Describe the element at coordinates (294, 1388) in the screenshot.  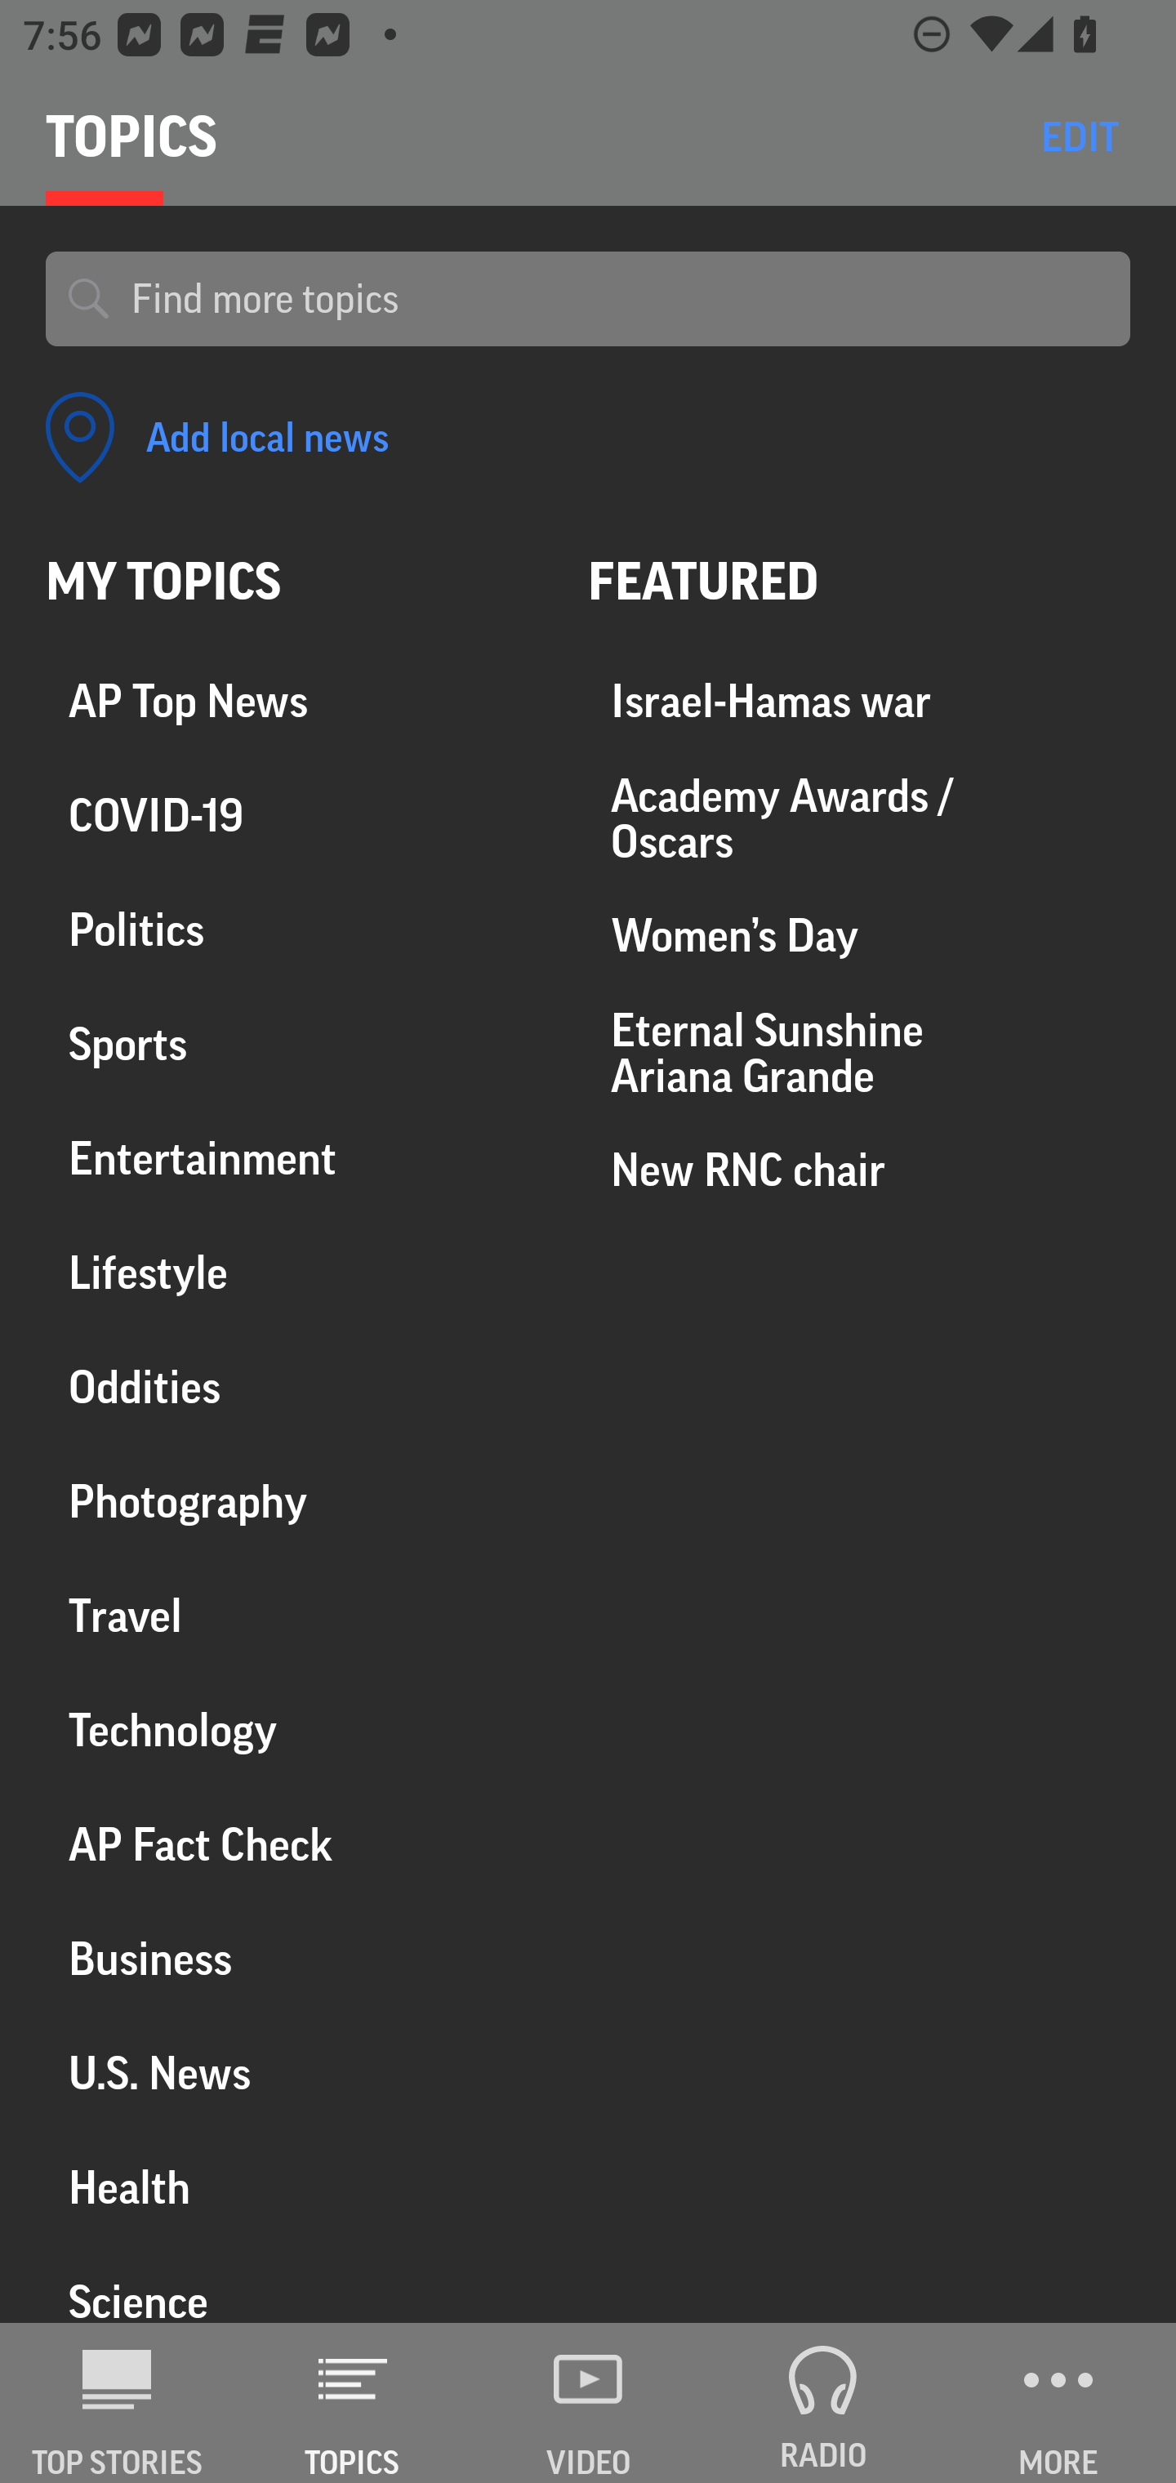
I see `Oddities` at that location.